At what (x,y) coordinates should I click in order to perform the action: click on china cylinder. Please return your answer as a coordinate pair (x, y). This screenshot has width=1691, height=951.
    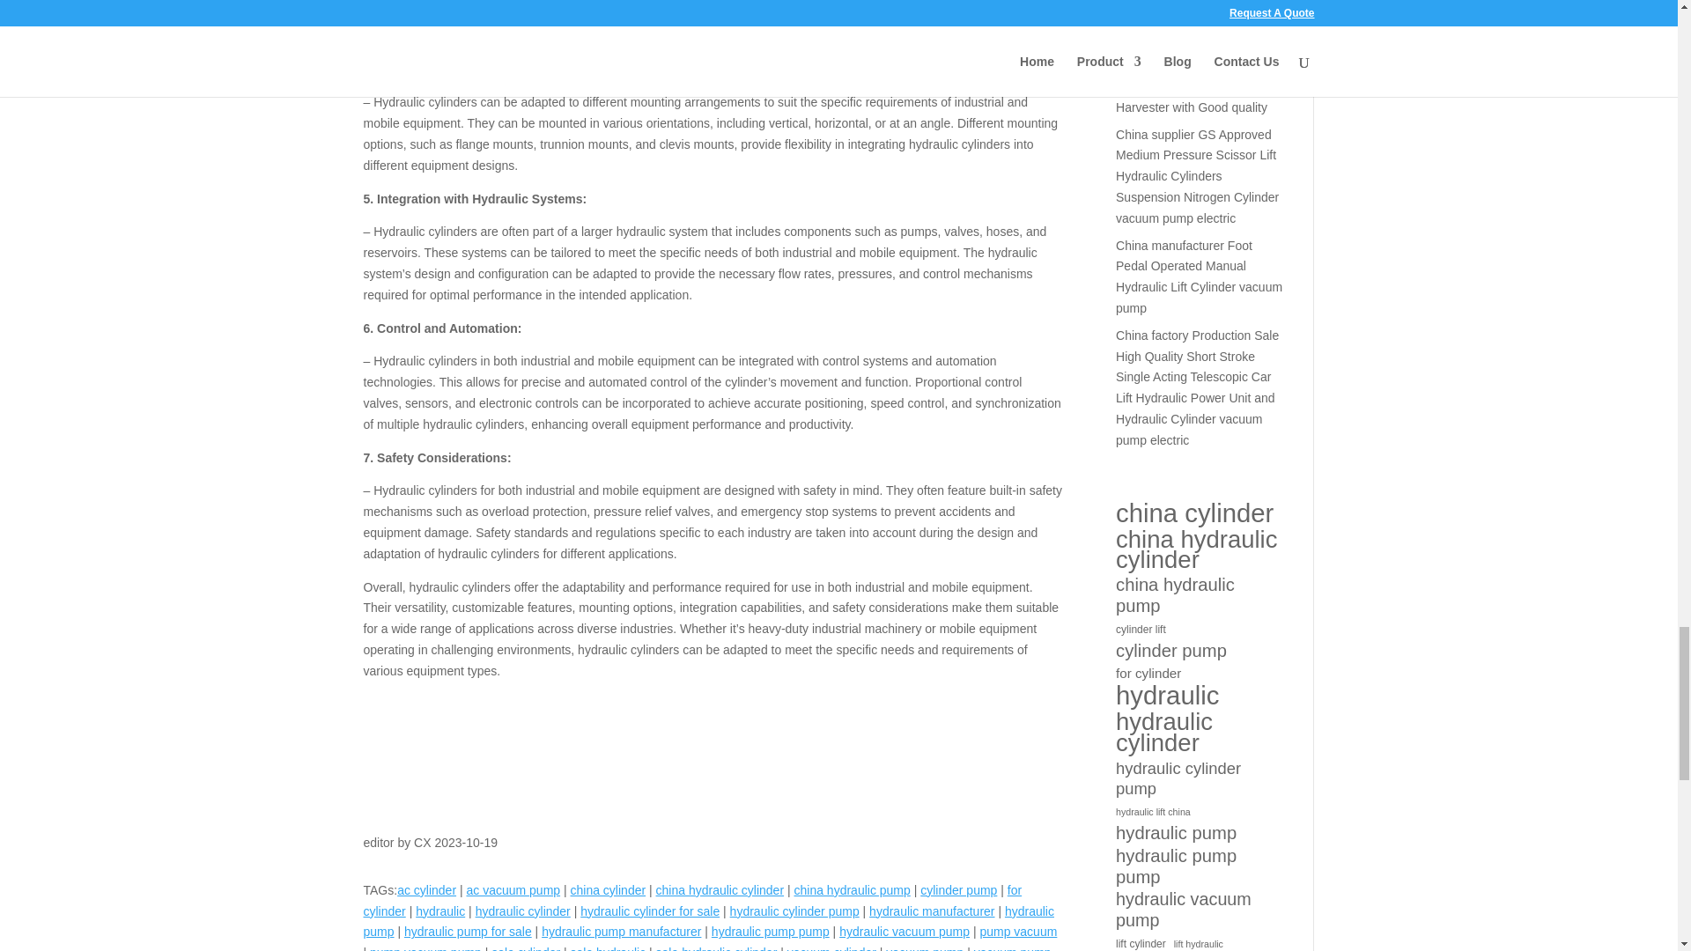
    Looking at the image, I should click on (608, 890).